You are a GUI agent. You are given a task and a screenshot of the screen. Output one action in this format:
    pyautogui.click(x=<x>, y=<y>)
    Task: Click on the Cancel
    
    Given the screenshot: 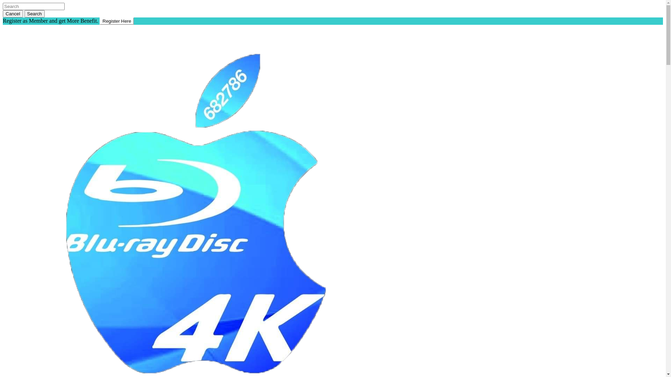 What is the action you would take?
    pyautogui.click(x=13, y=14)
    